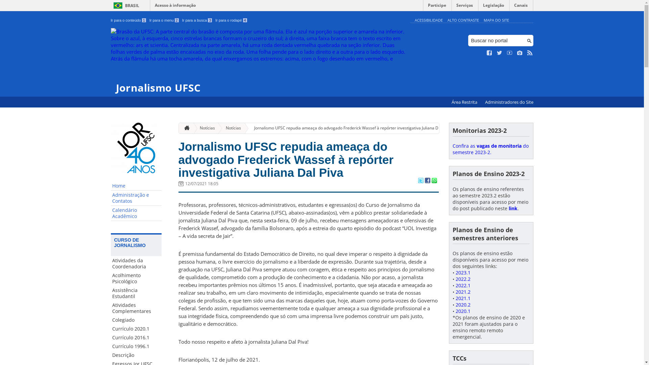  I want to click on Compartilhar no Twitter, so click(420, 181).